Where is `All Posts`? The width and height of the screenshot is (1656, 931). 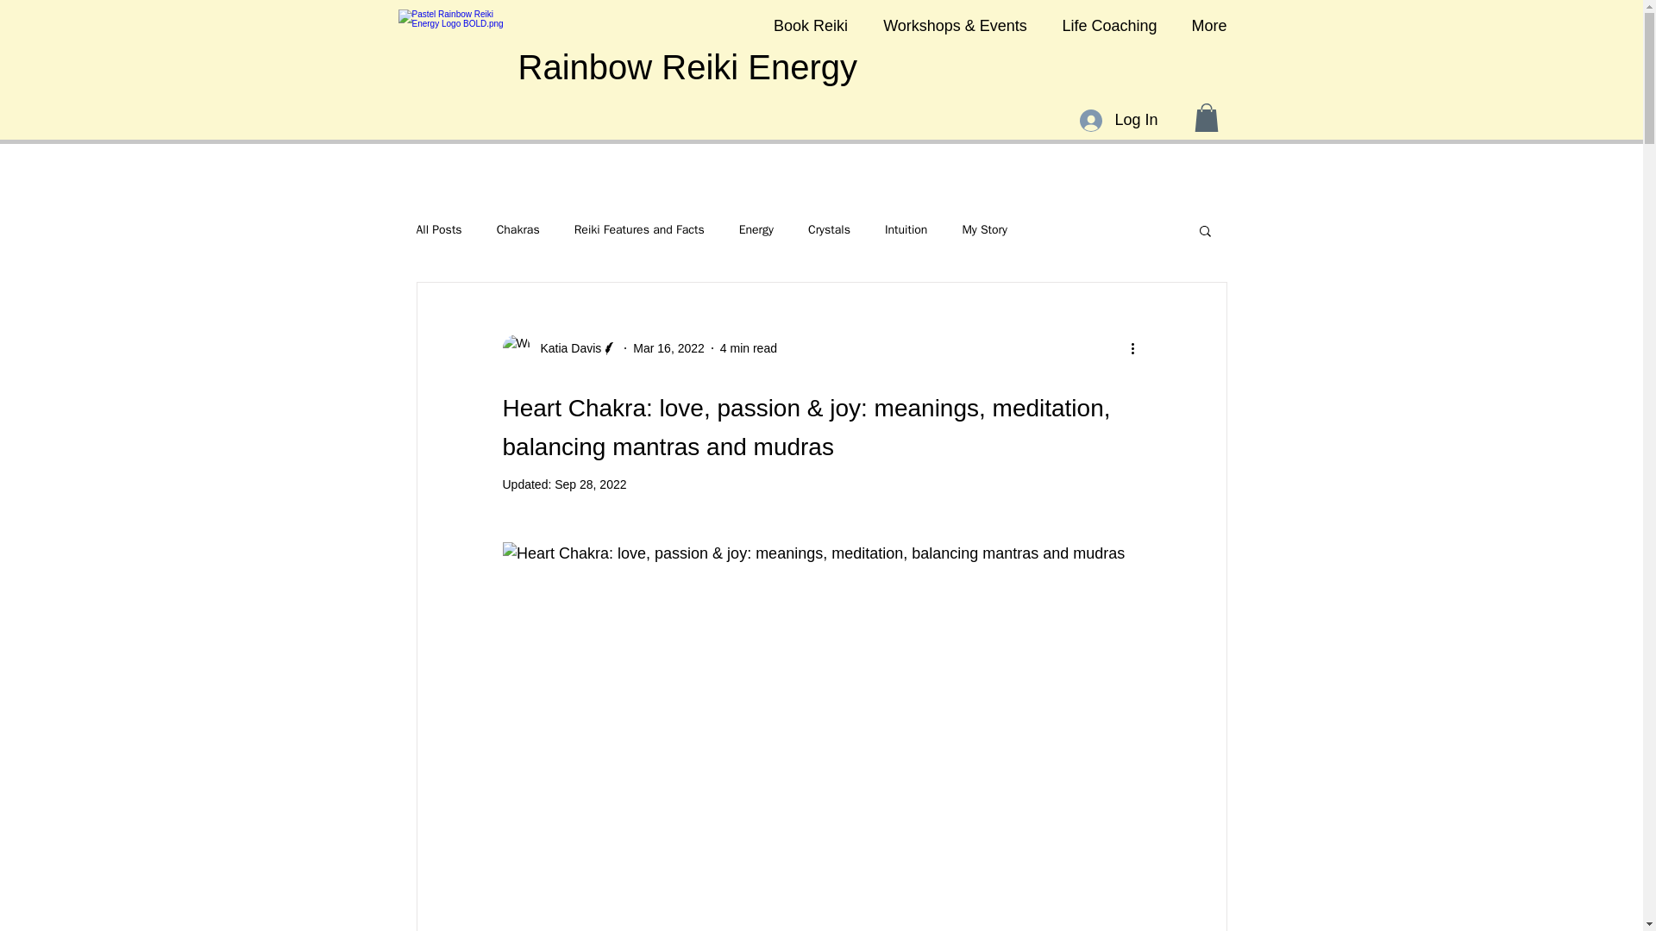 All Posts is located at coordinates (438, 230).